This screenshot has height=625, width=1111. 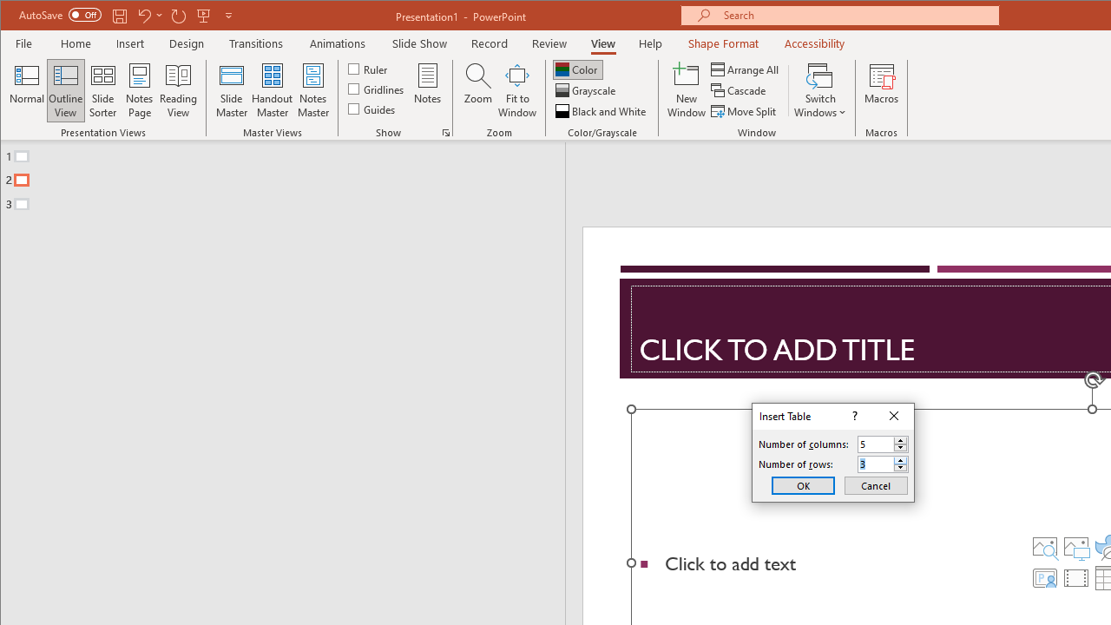 I want to click on OK, so click(x=803, y=484).